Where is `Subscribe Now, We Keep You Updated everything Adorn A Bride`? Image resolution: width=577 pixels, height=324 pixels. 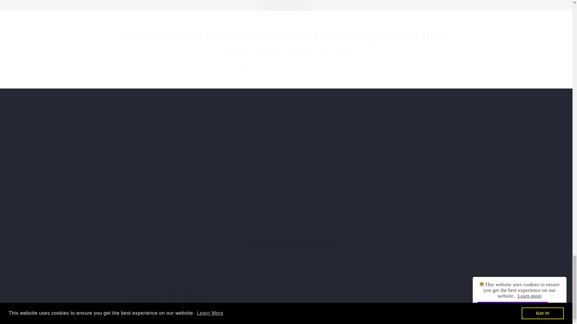 Subscribe Now, We Keep You Updated everything Adorn A Bride is located at coordinates (286, 72).